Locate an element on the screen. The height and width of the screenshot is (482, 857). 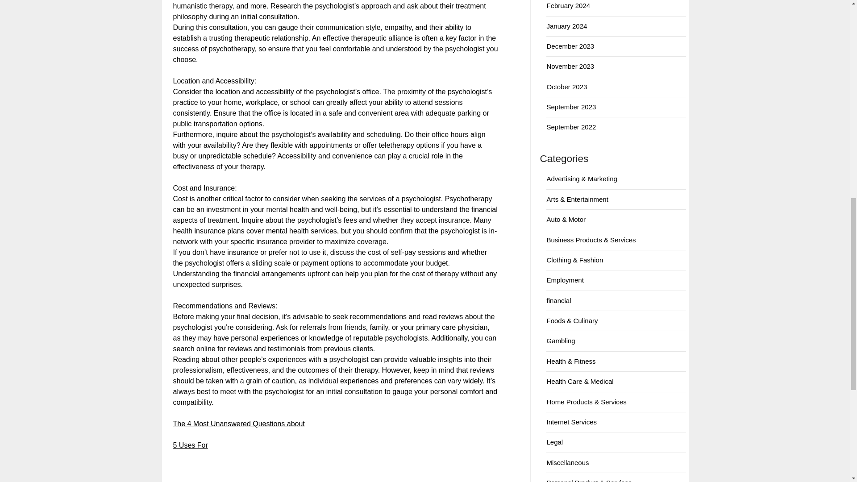
Miscellaneous is located at coordinates (568, 462).